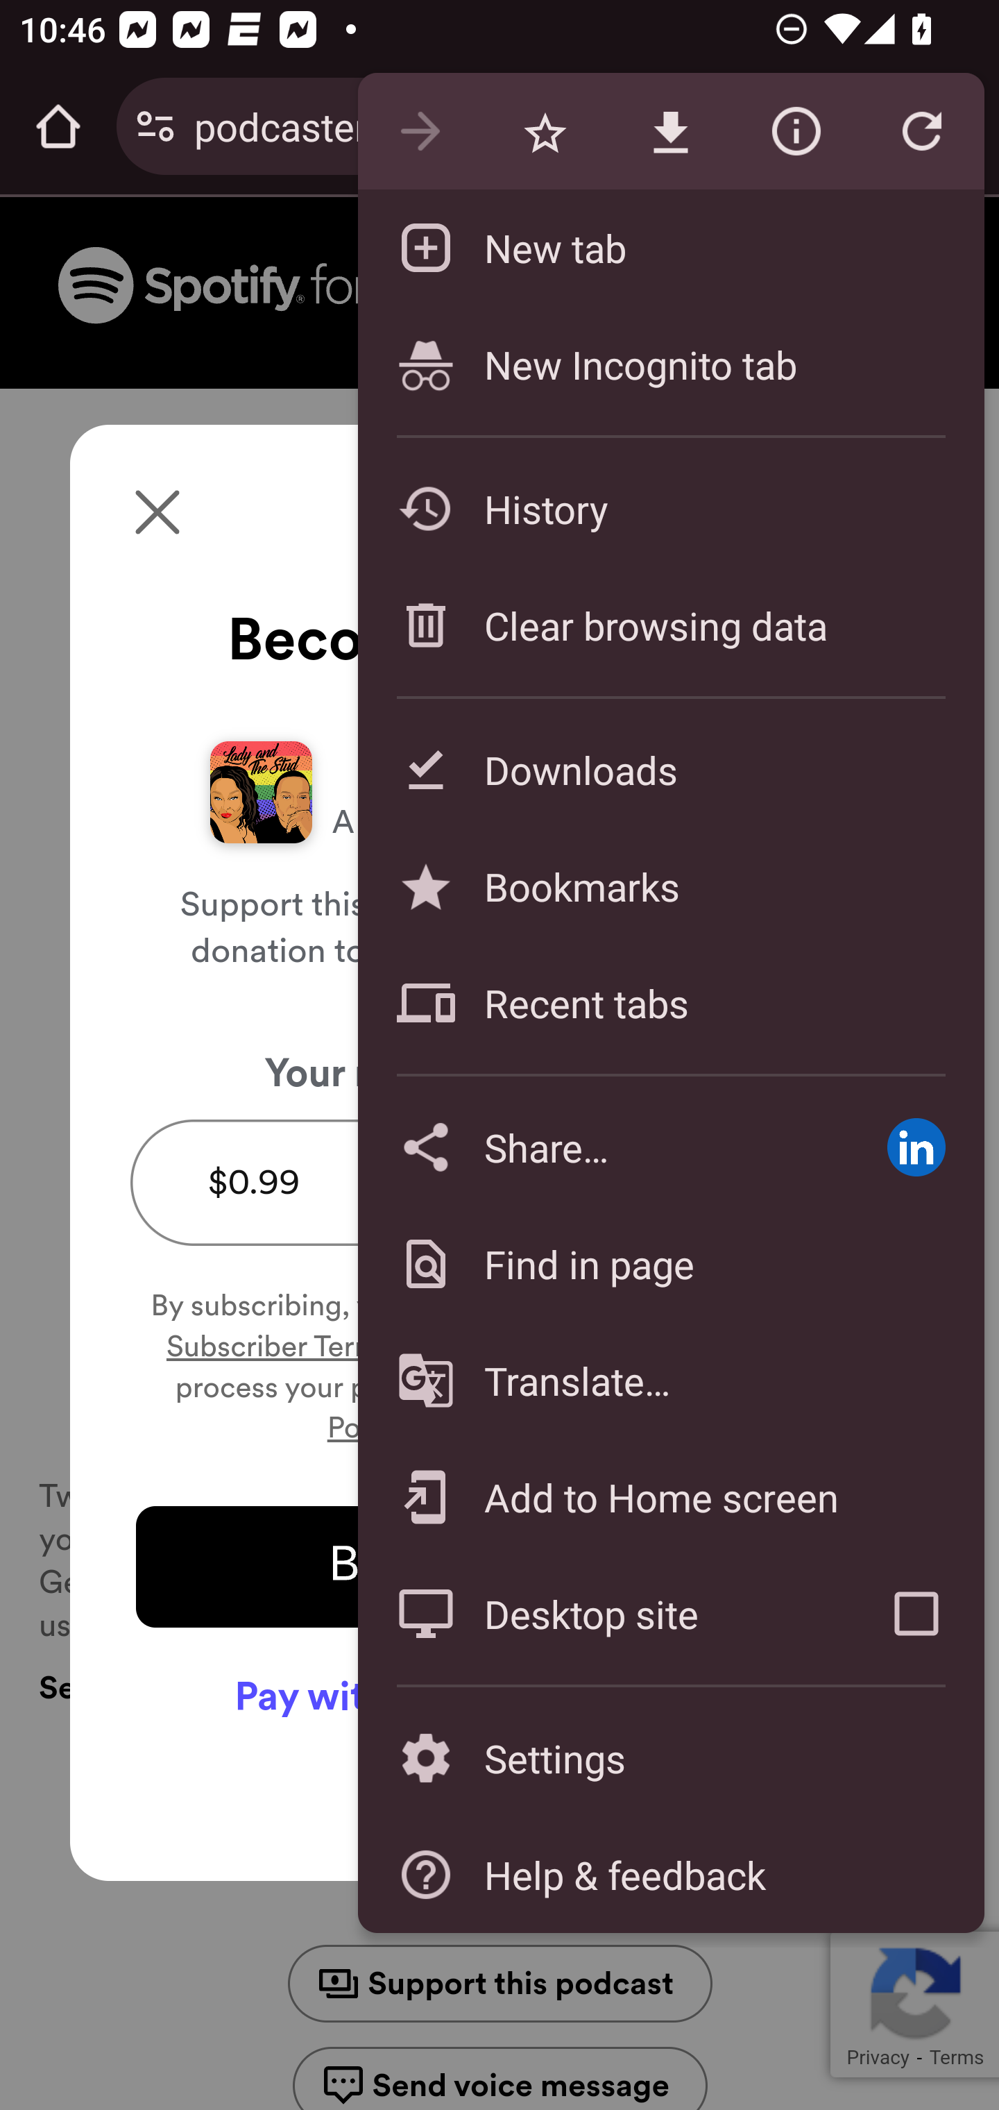 This screenshot has height=2110, width=999. Describe the element at coordinates (670, 769) in the screenshot. I see `Downloads` at that location.